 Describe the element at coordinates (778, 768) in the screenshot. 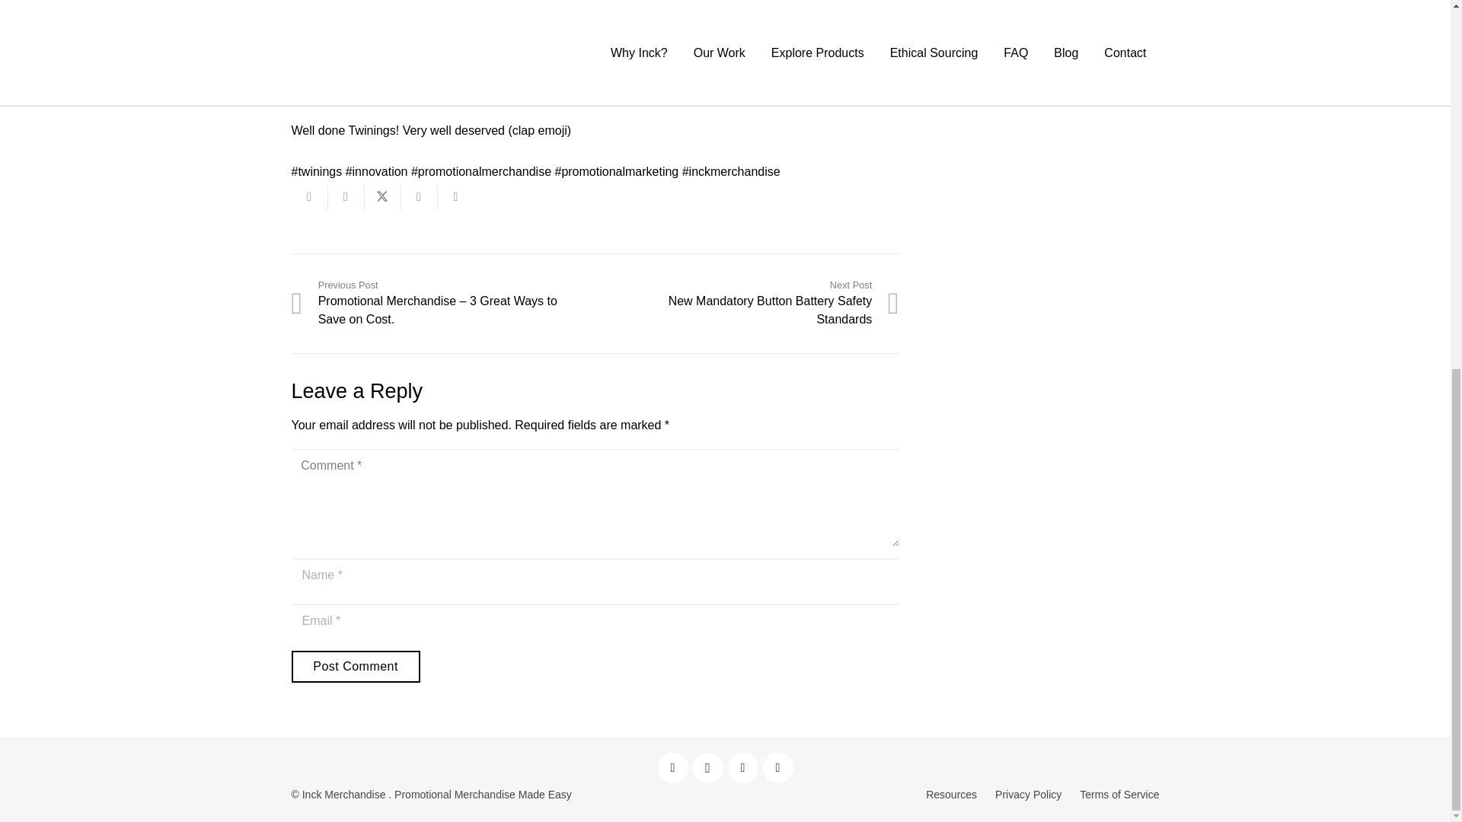

I see `Pin this` at that location.